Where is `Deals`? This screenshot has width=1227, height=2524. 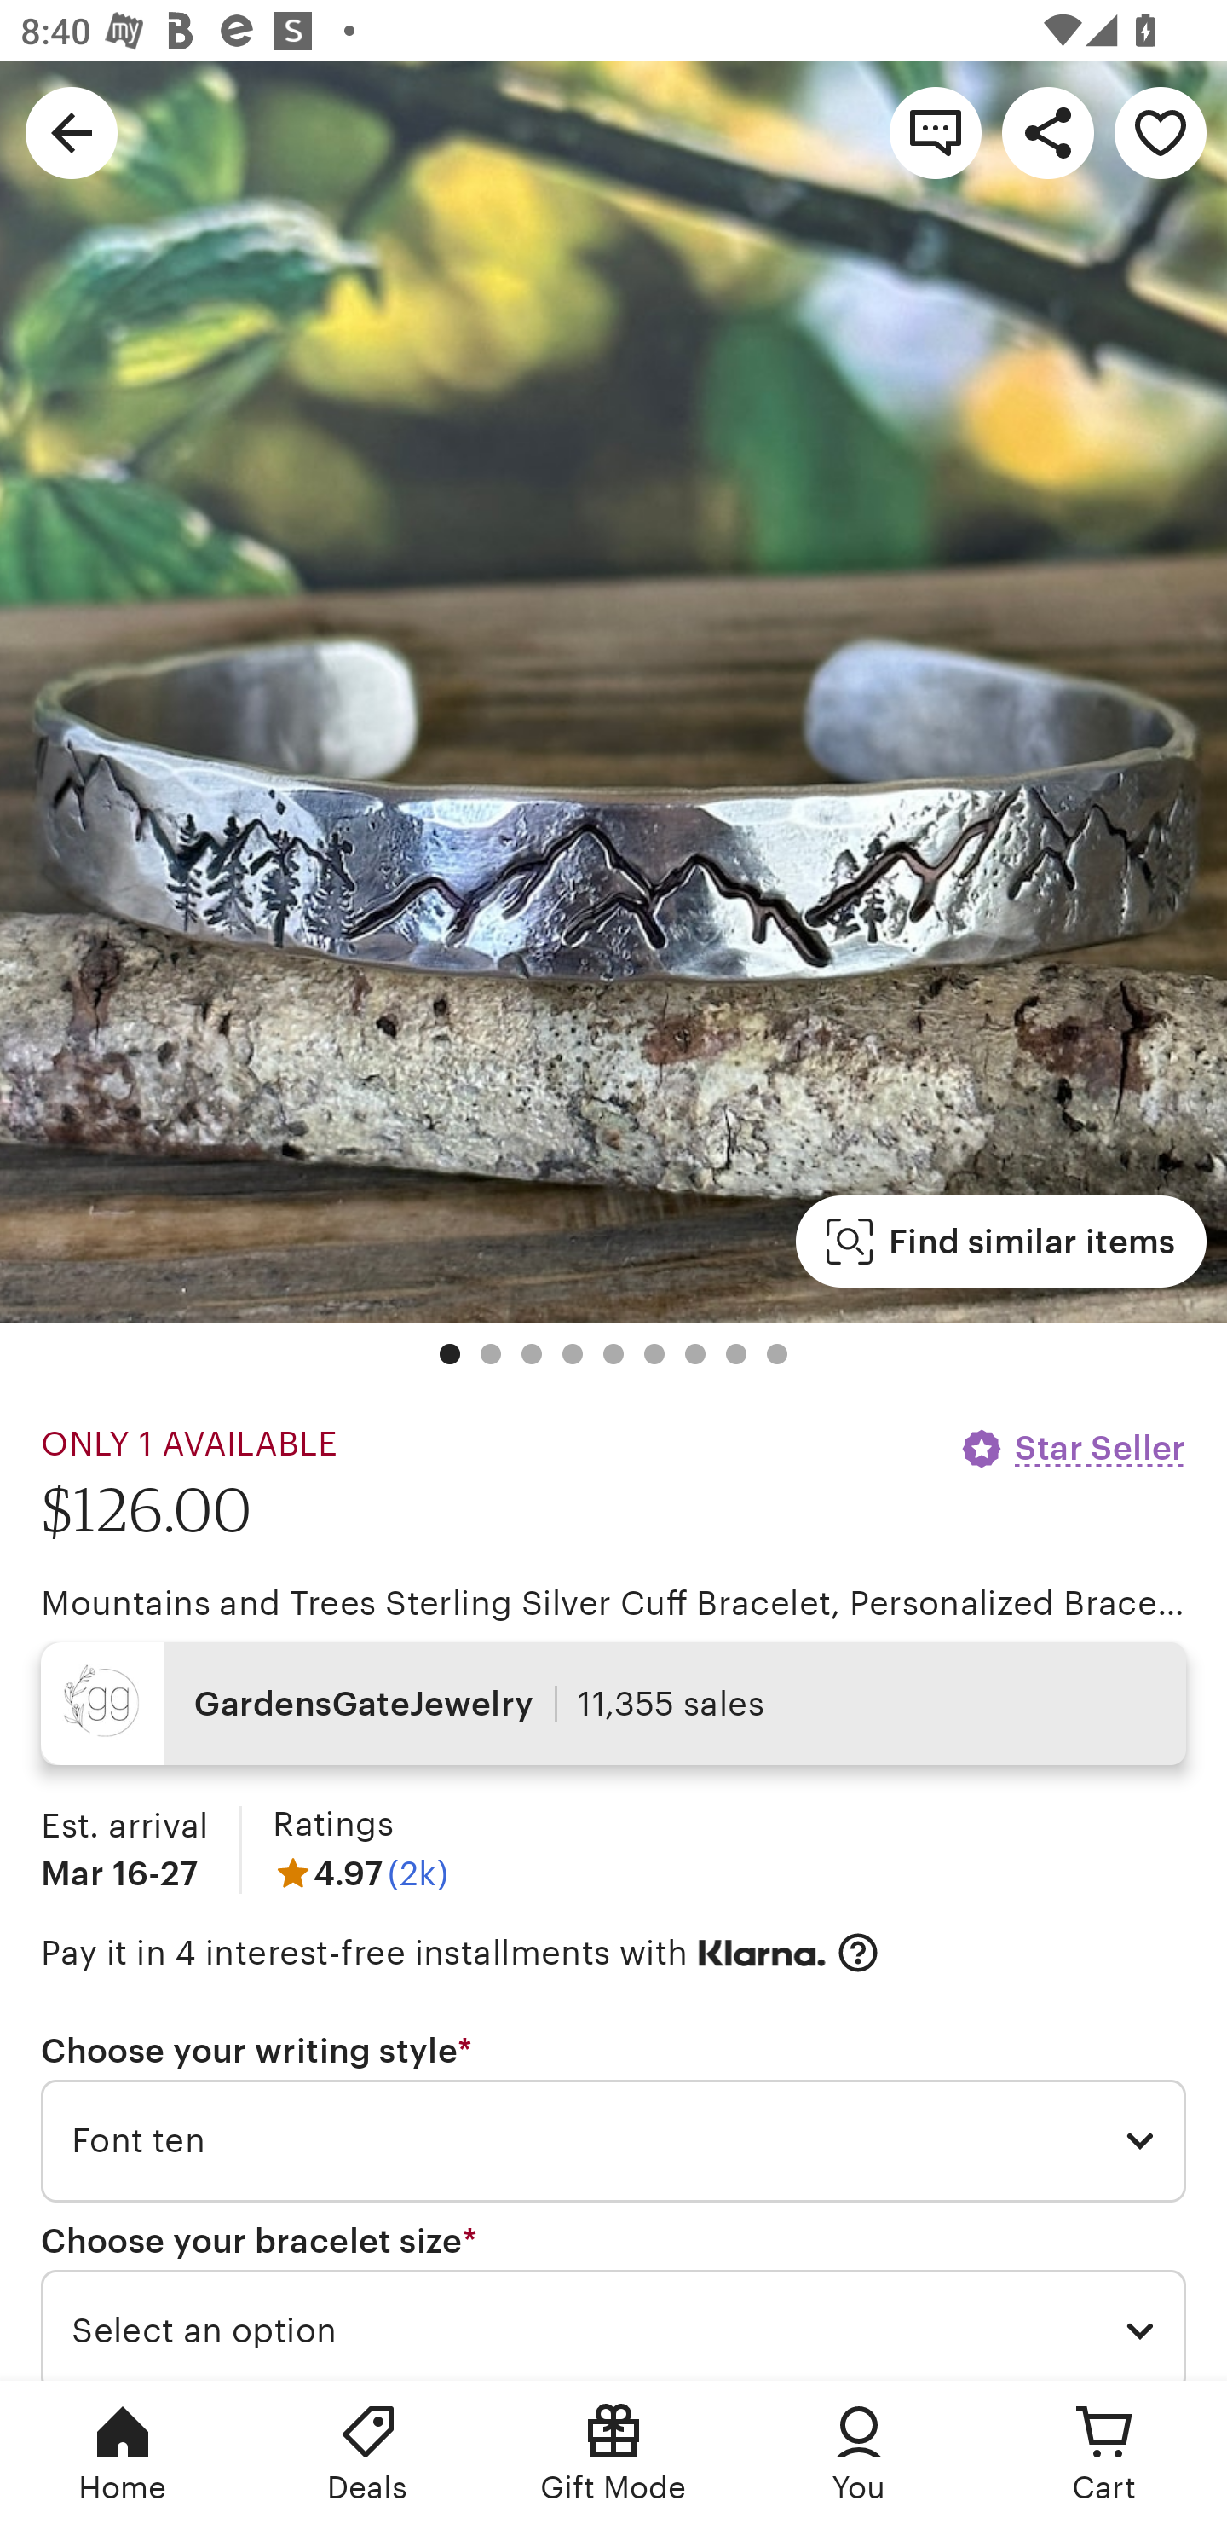 Deals is located at coordinates (368, 2452).